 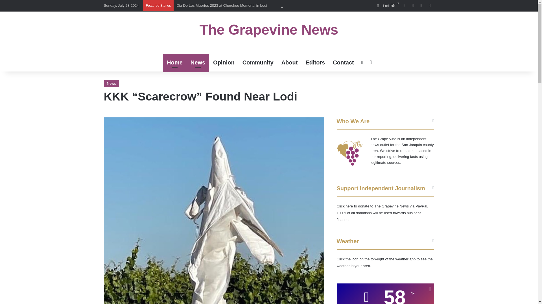 I want to click on Contact, so click(x=343, y=62).